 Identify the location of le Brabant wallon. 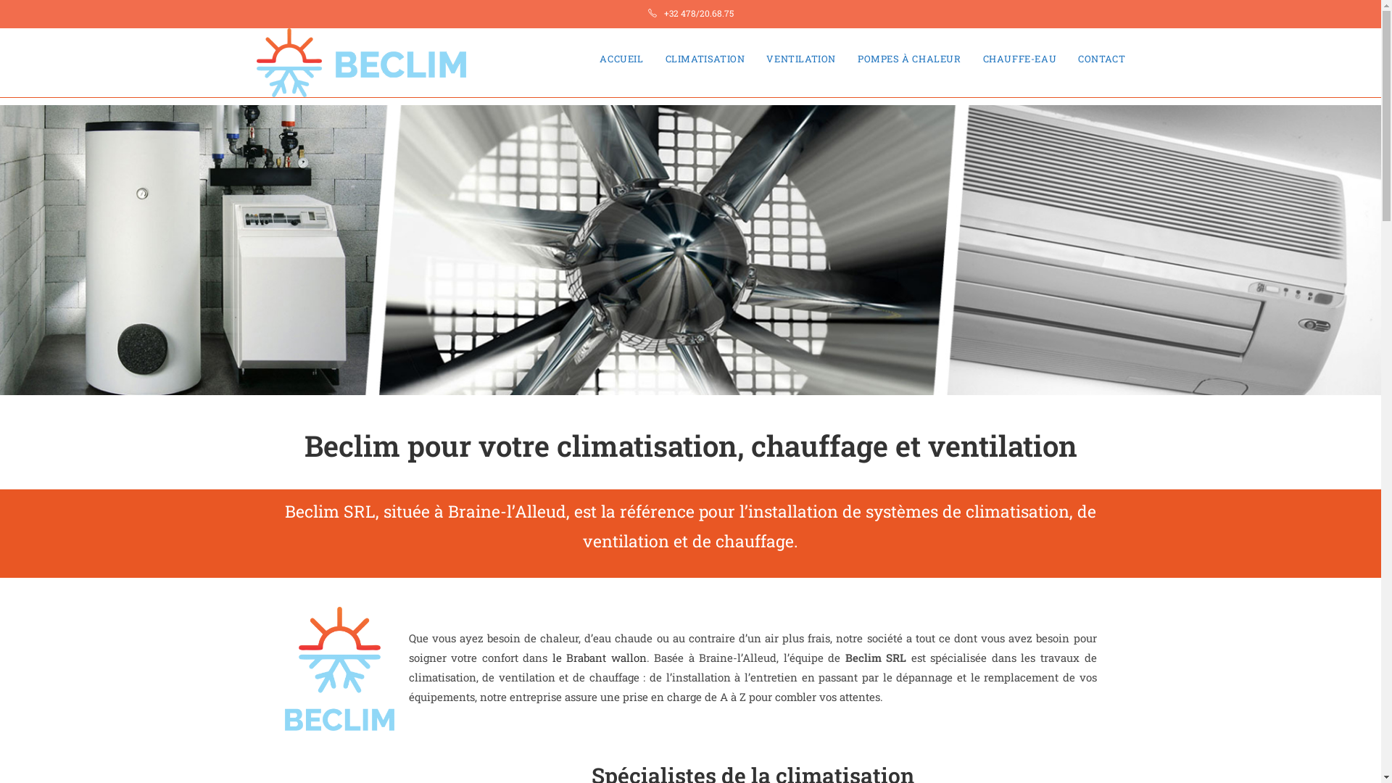
(600, 658).